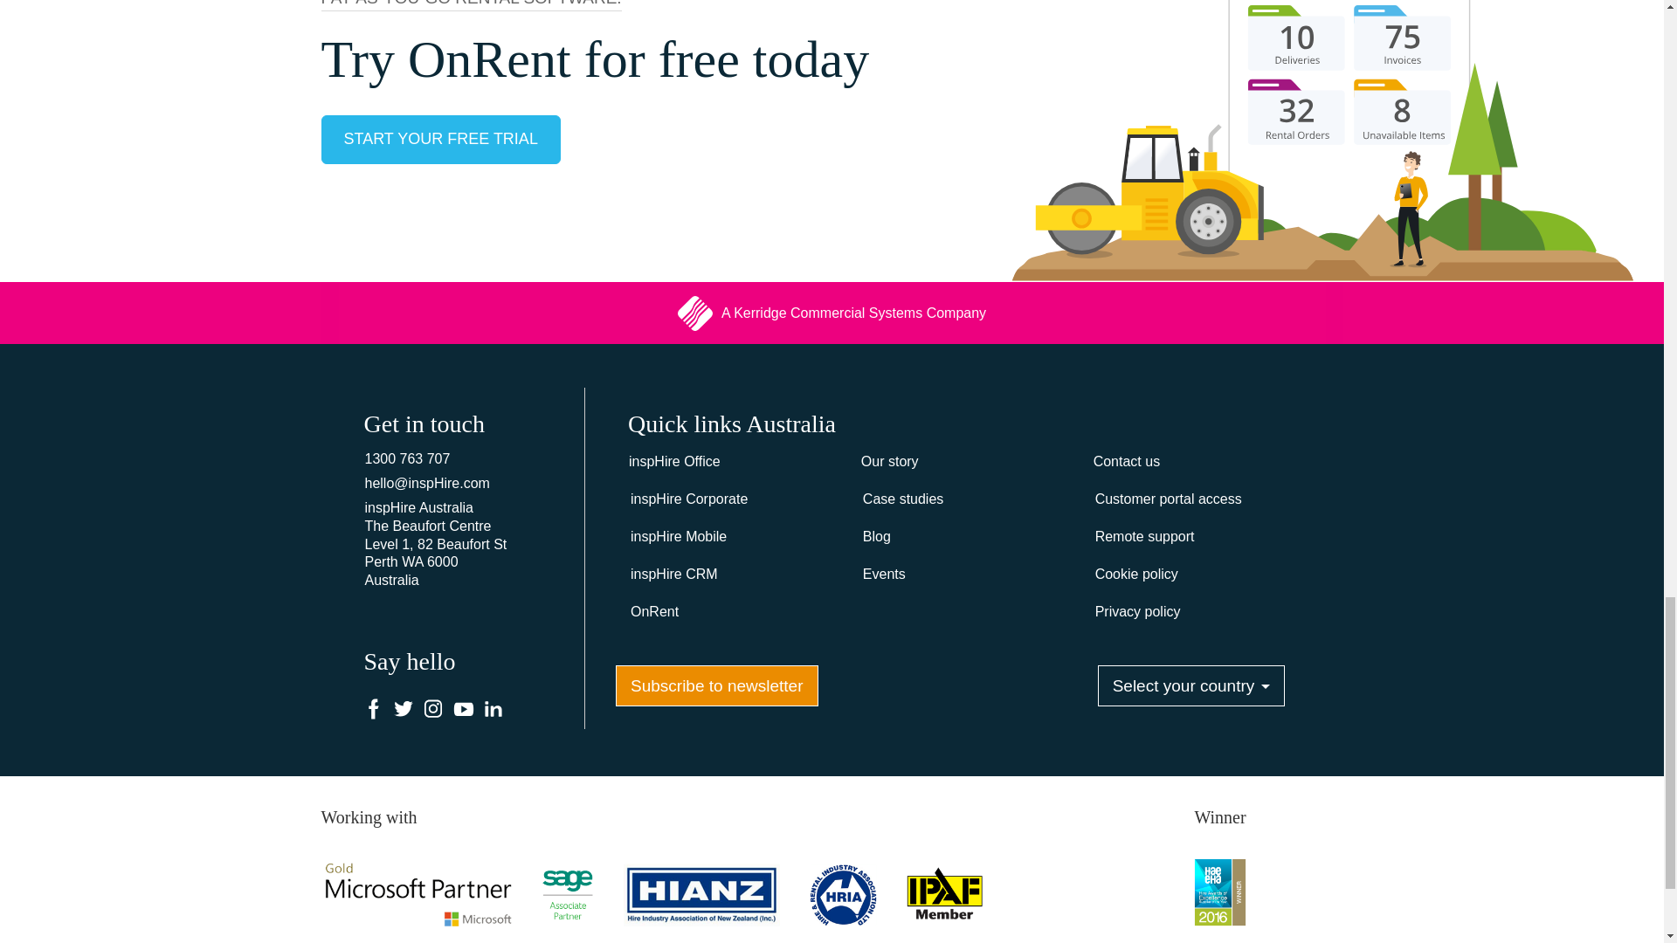 The width and height of the screenshot is (1677, 943). What do you see at coordinates (716, 685) in the screenshot?
I see `Subscribe to newsletter` at bounding box center [716, 685].